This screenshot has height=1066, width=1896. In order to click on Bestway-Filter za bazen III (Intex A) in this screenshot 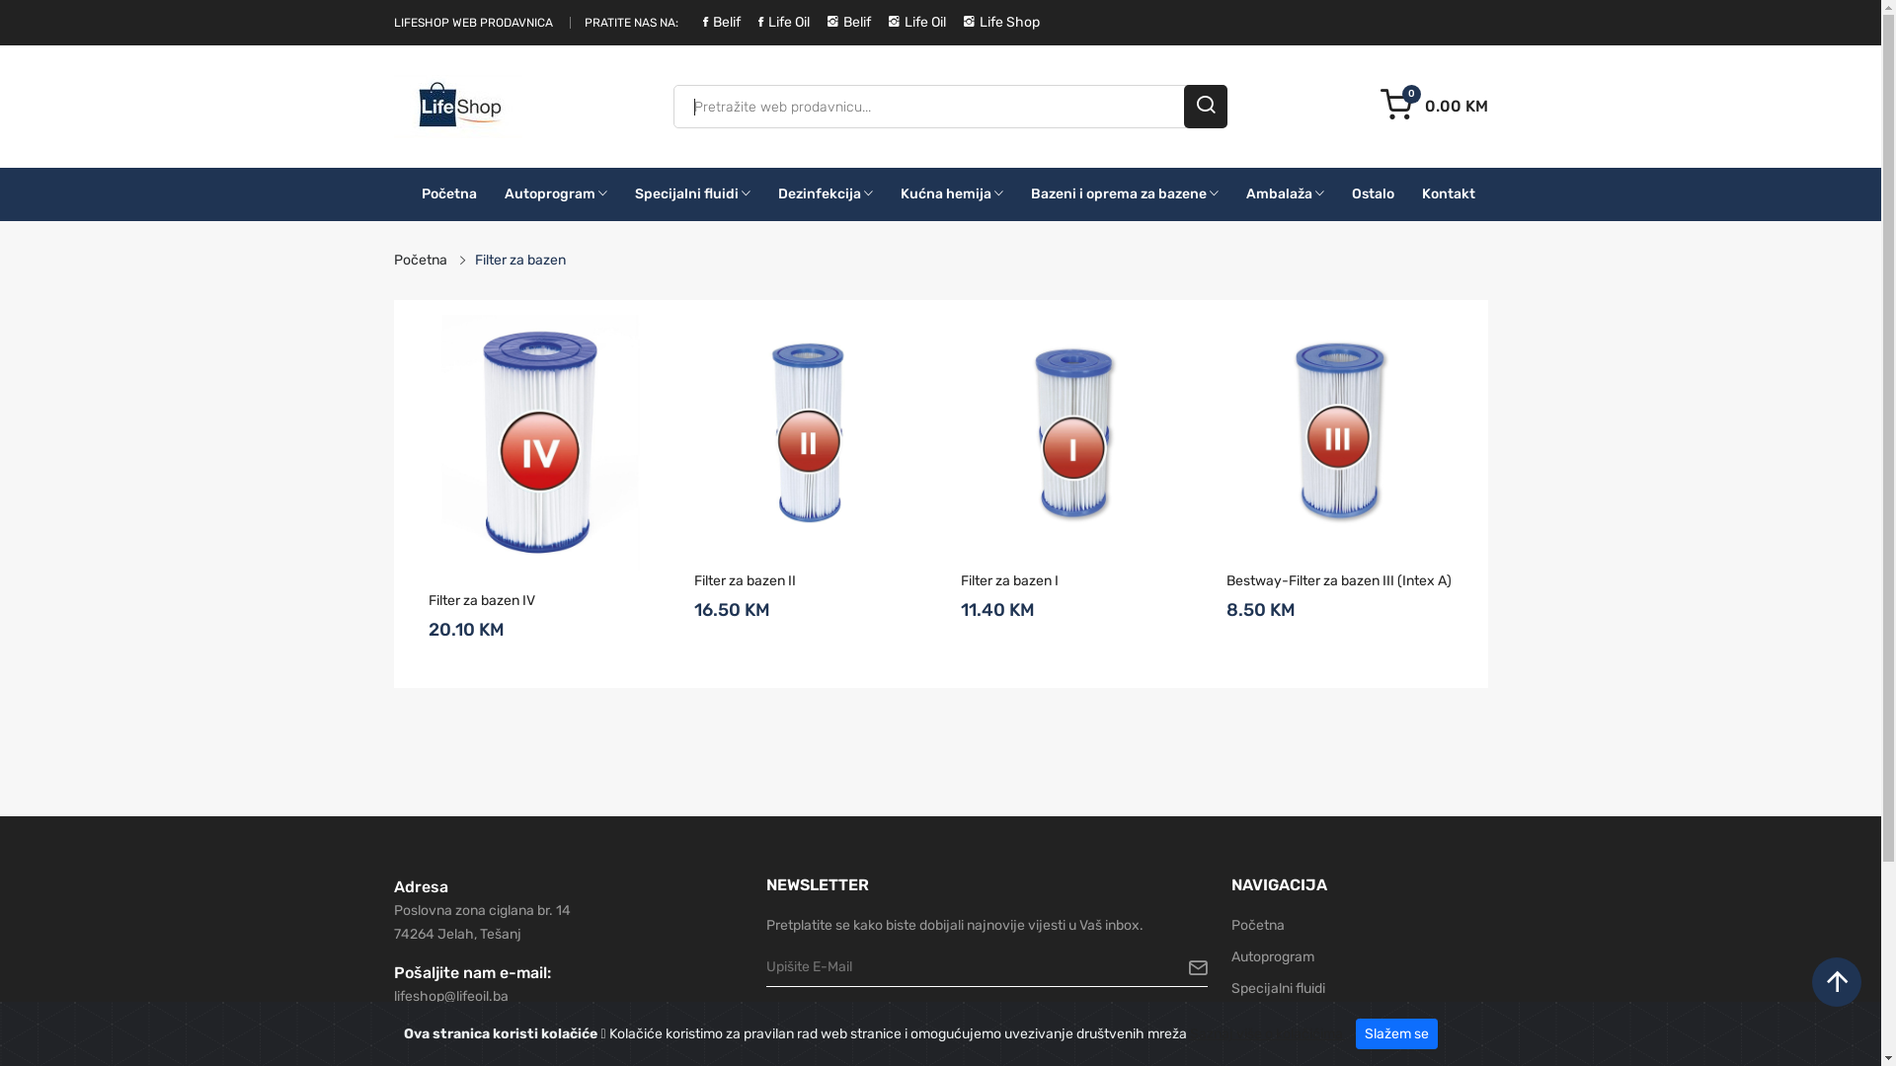, I will do `click(1340, 580)`.